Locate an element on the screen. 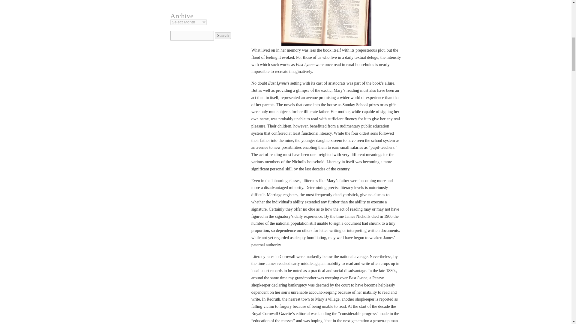  Search is located at coordinates (223, 35).